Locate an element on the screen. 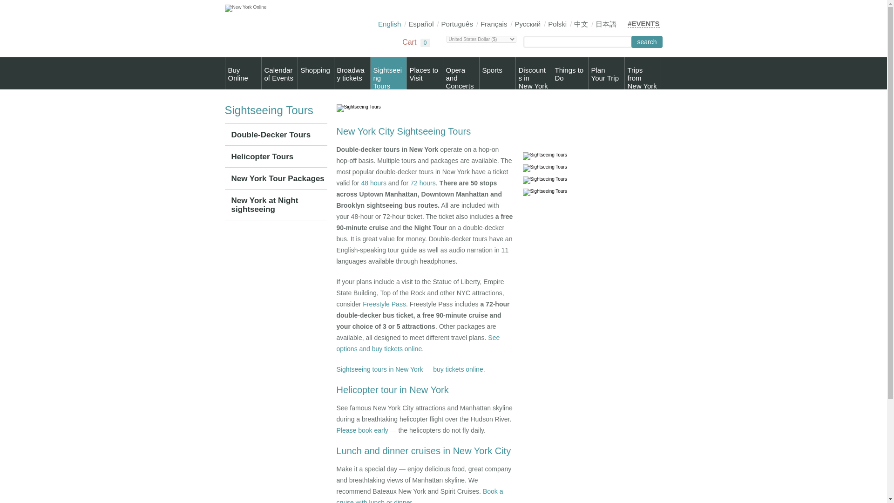   Helicopter Tours is located at coordinates (570, 74).